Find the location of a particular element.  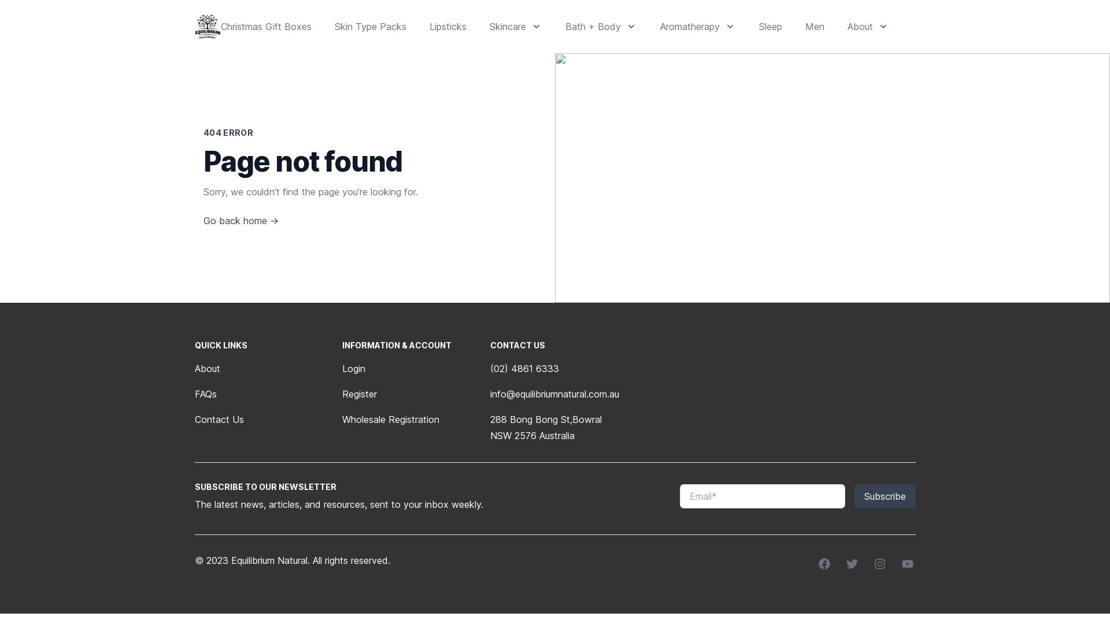

Bath + Body is located at coordinates (601, 27).